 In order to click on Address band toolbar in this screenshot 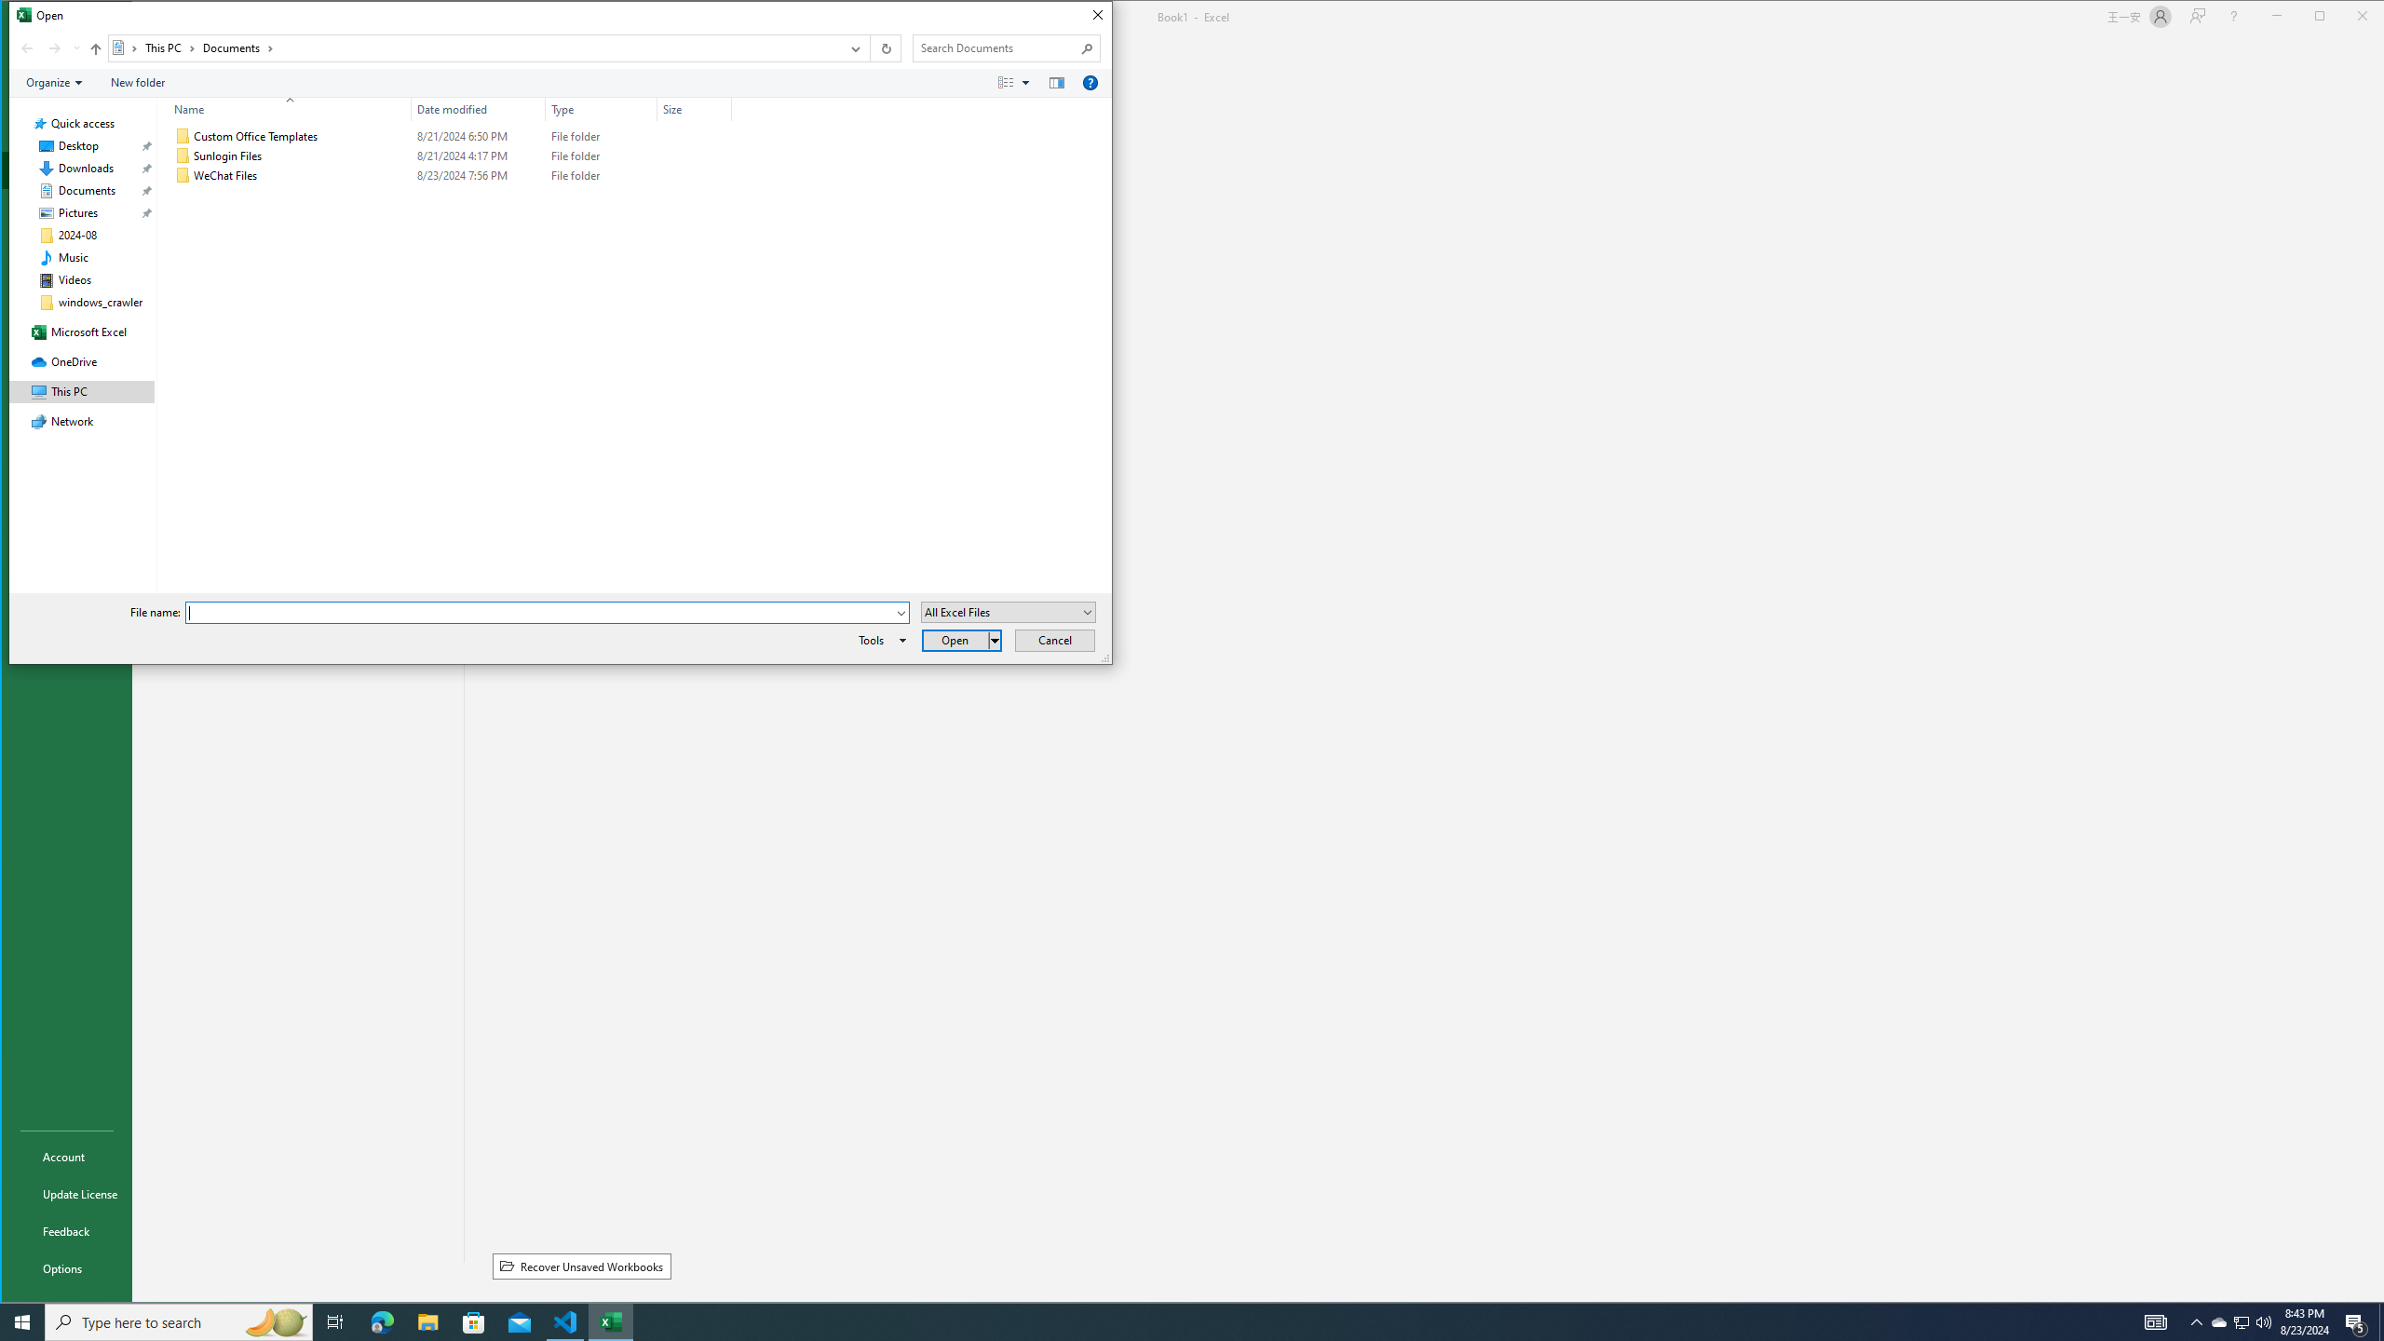, I will do `click(870, 48)`.